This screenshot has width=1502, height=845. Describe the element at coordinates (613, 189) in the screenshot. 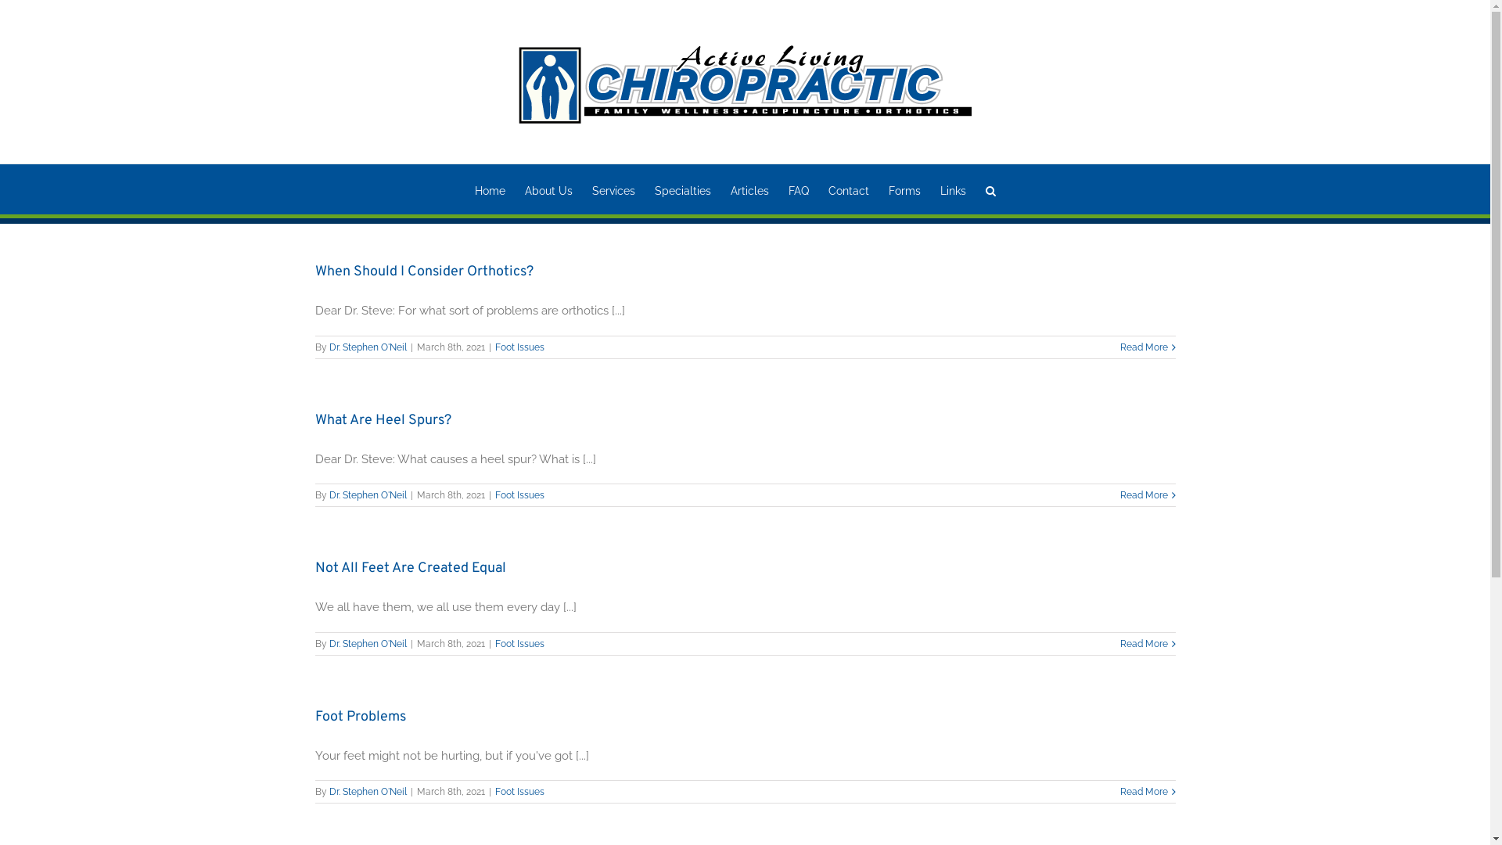

I see `Services` at that location.